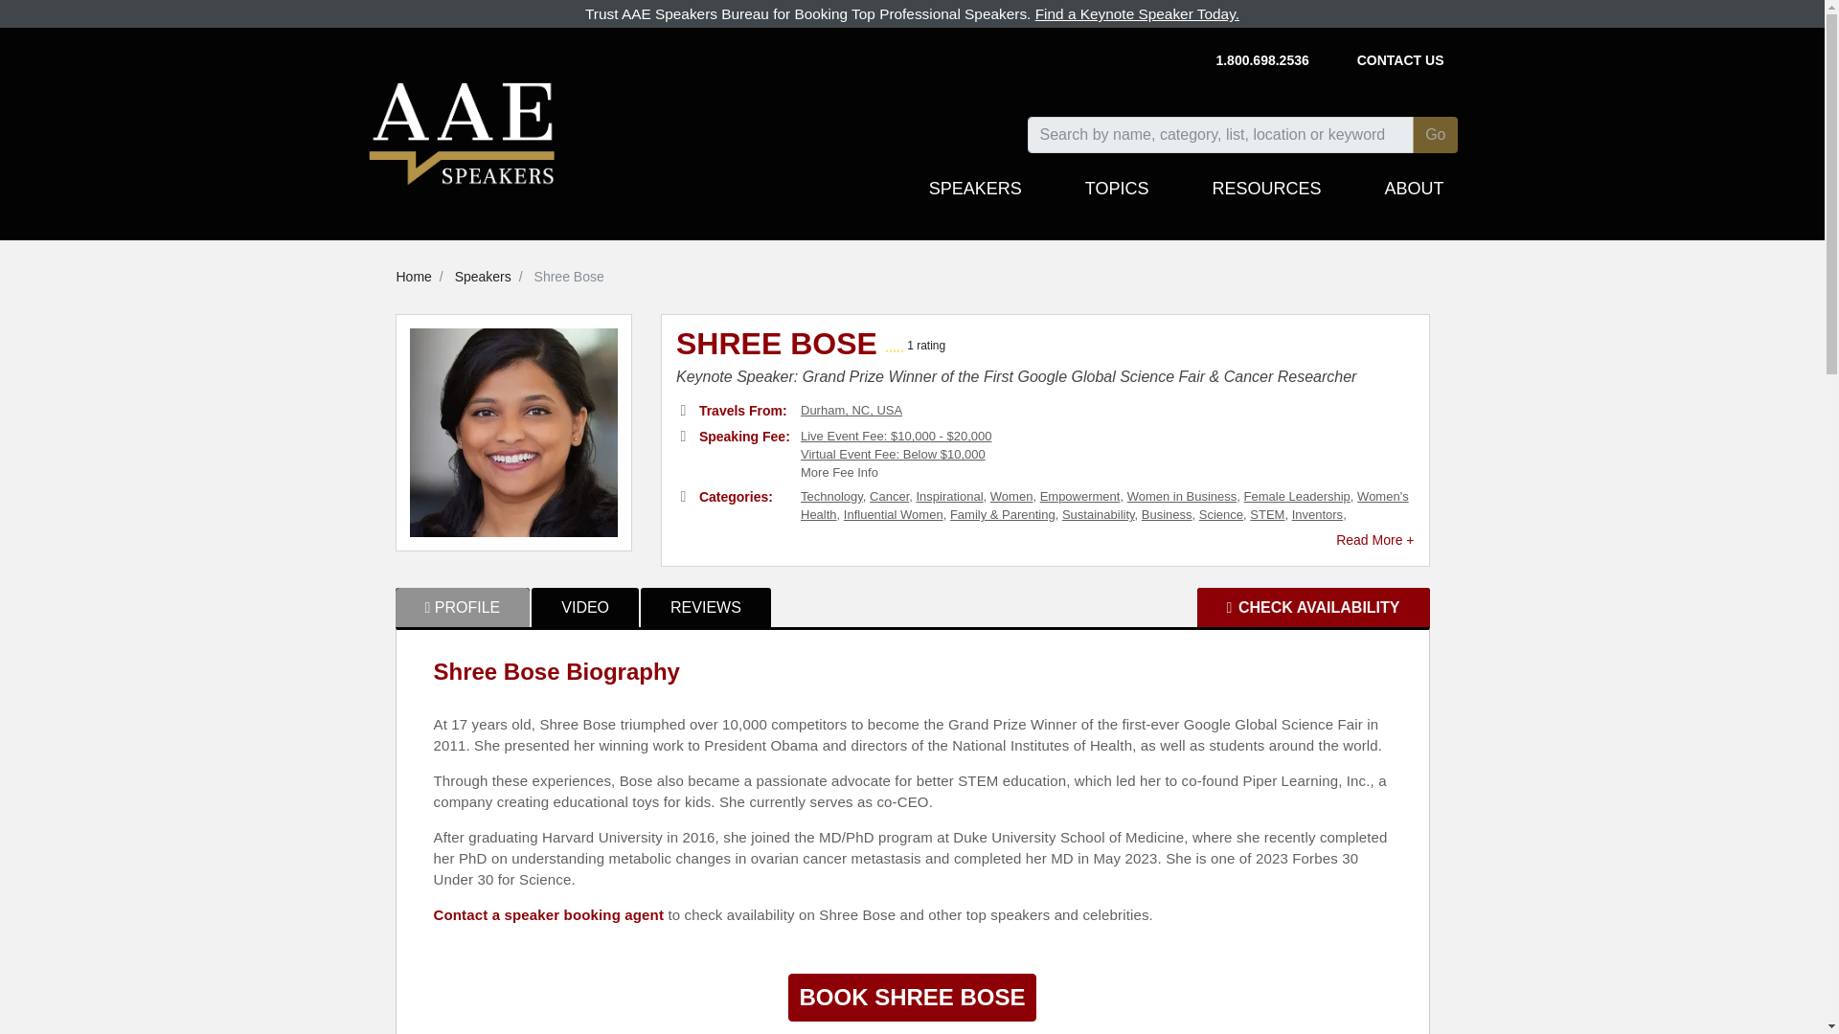  I want to click on Home, so click(414, 276).